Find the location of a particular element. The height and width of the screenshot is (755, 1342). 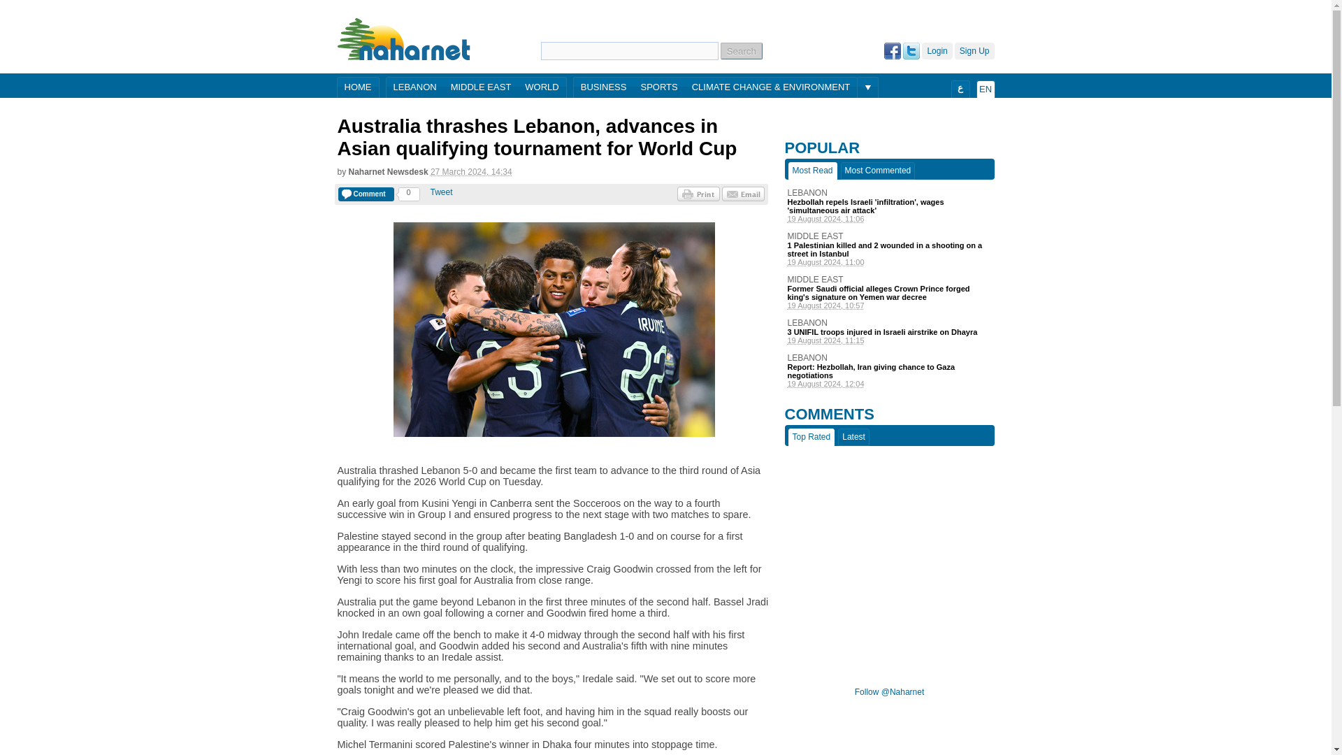

LEBANON is located at coordinates (889, 322).